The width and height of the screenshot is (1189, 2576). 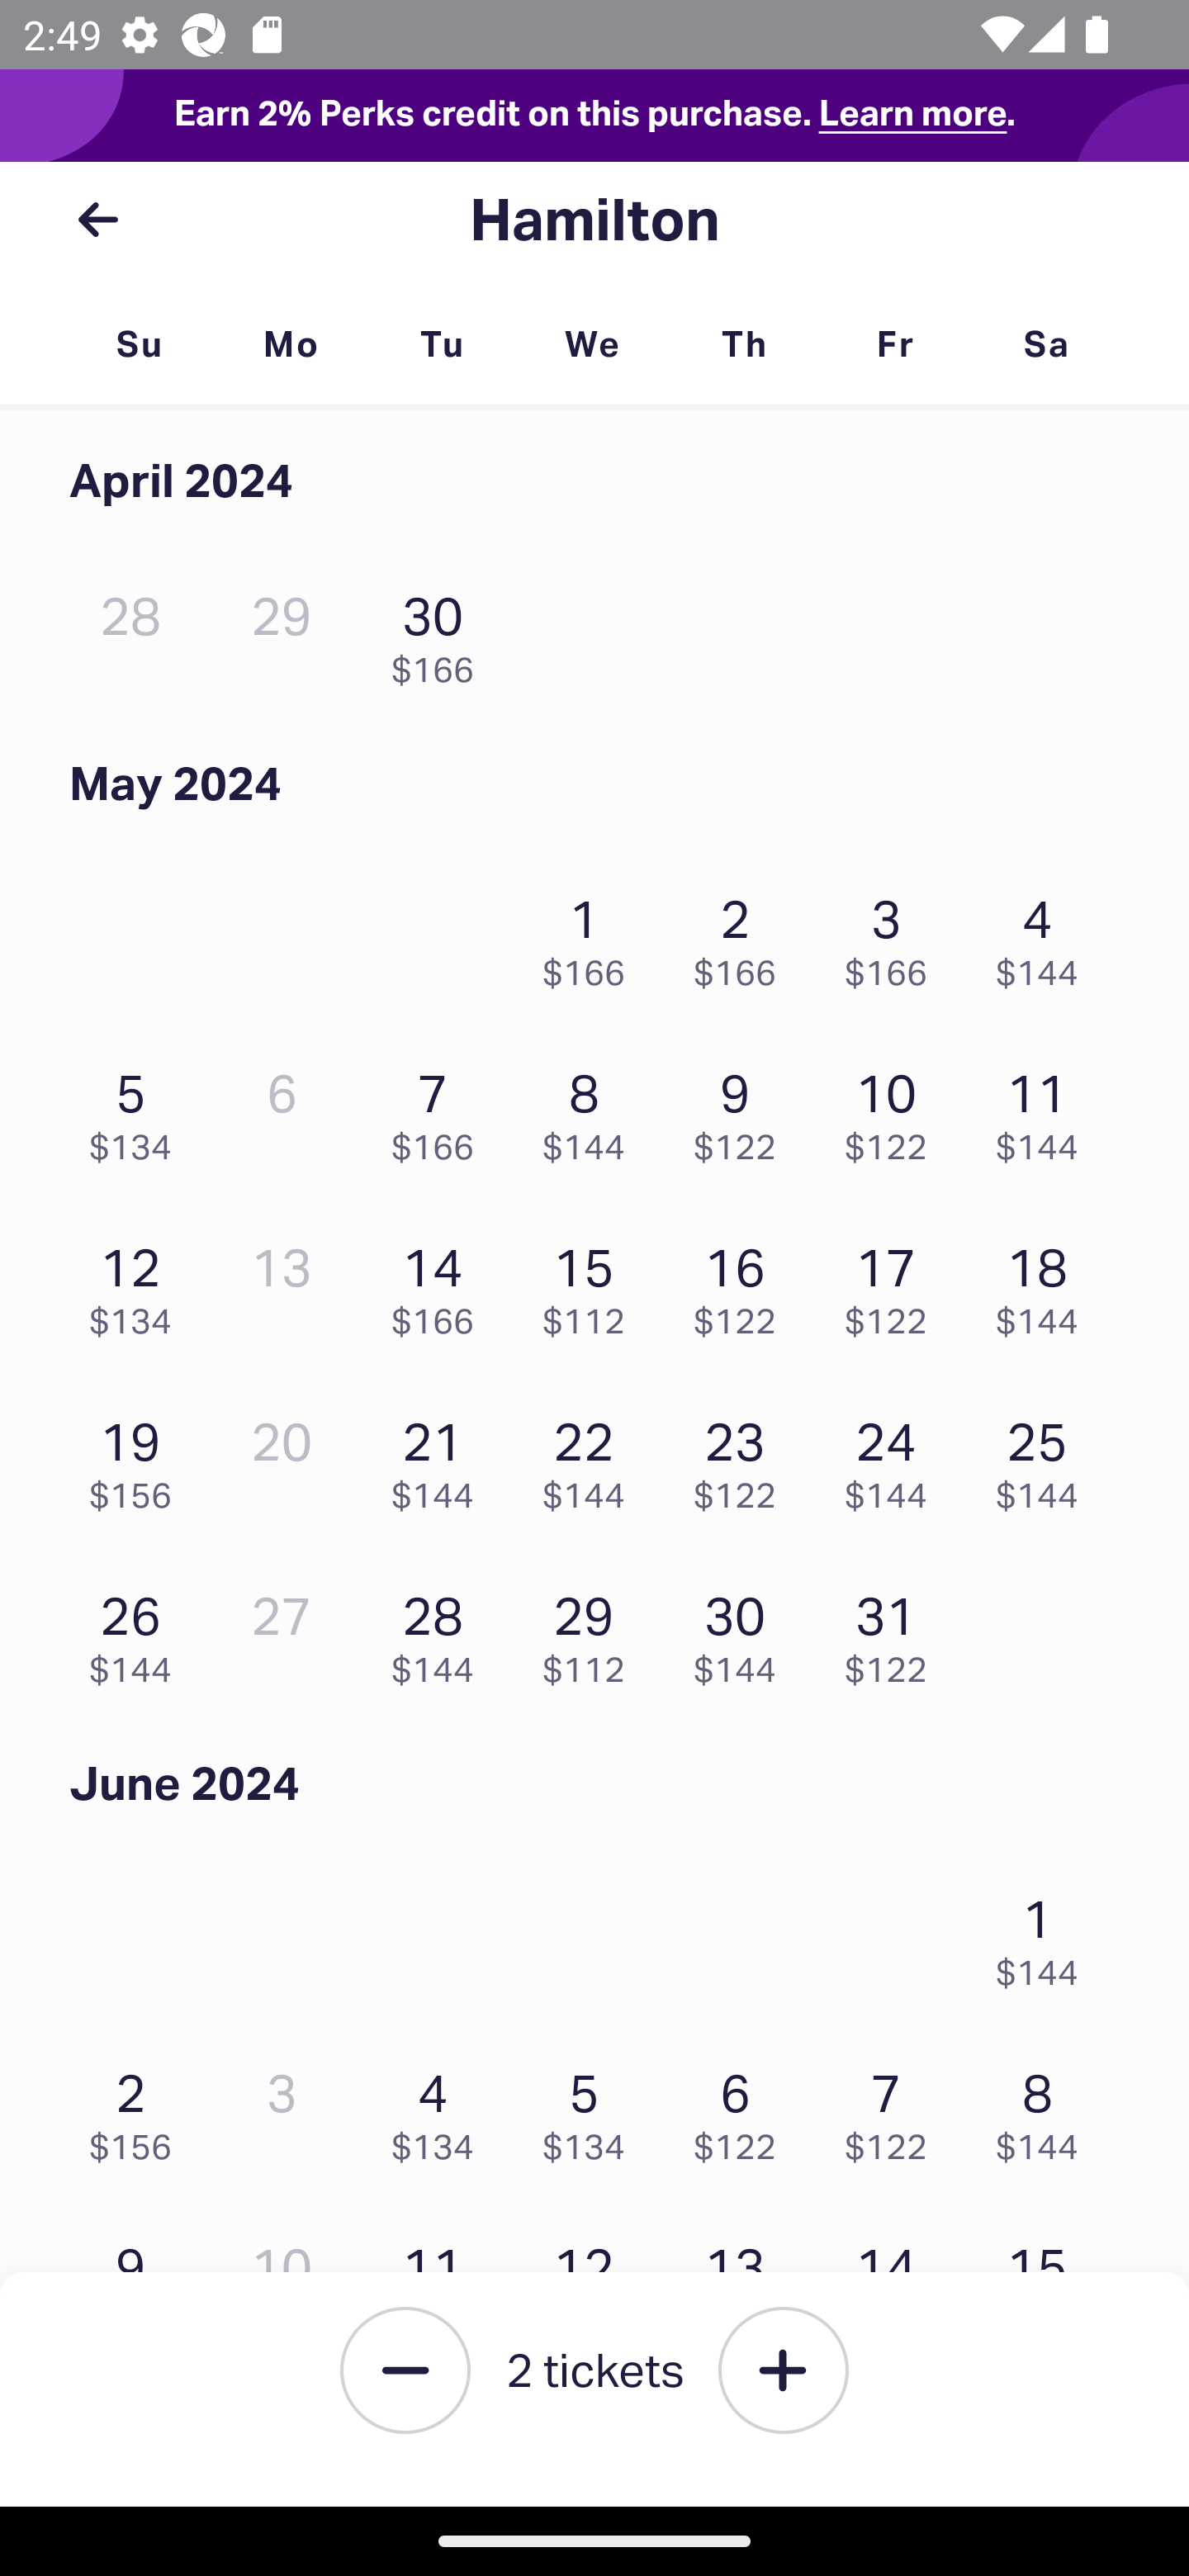 I want to click on 24 $144, so click(x=894, y=1456).